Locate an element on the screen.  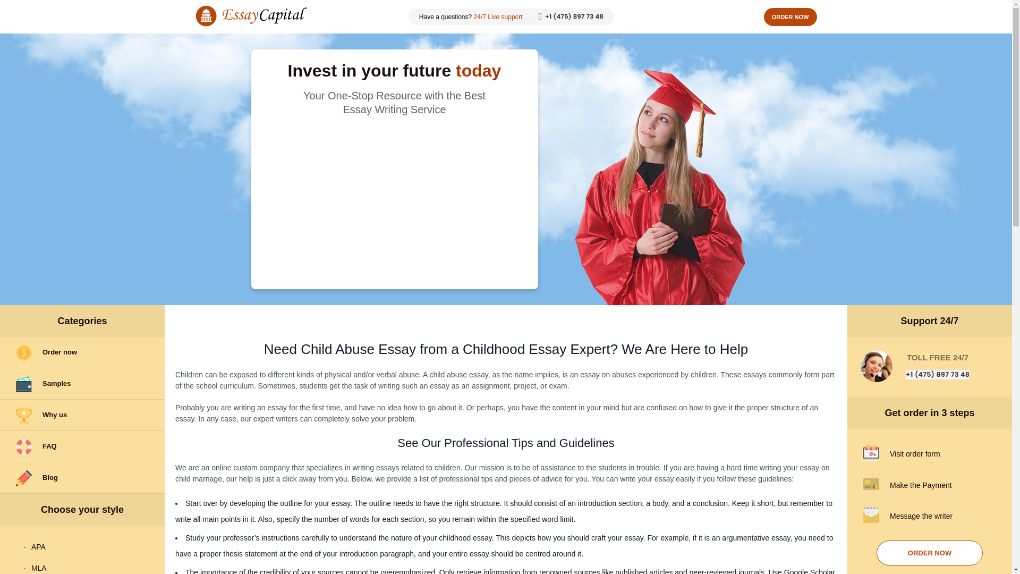
Blog is located at coordinates (82, 478).